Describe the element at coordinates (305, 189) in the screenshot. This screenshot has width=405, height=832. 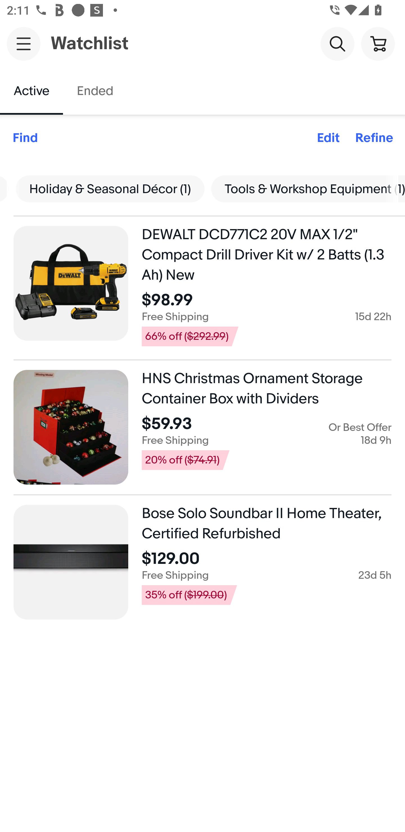
I see `Tools & Workshop Equipment (1)` at that location.